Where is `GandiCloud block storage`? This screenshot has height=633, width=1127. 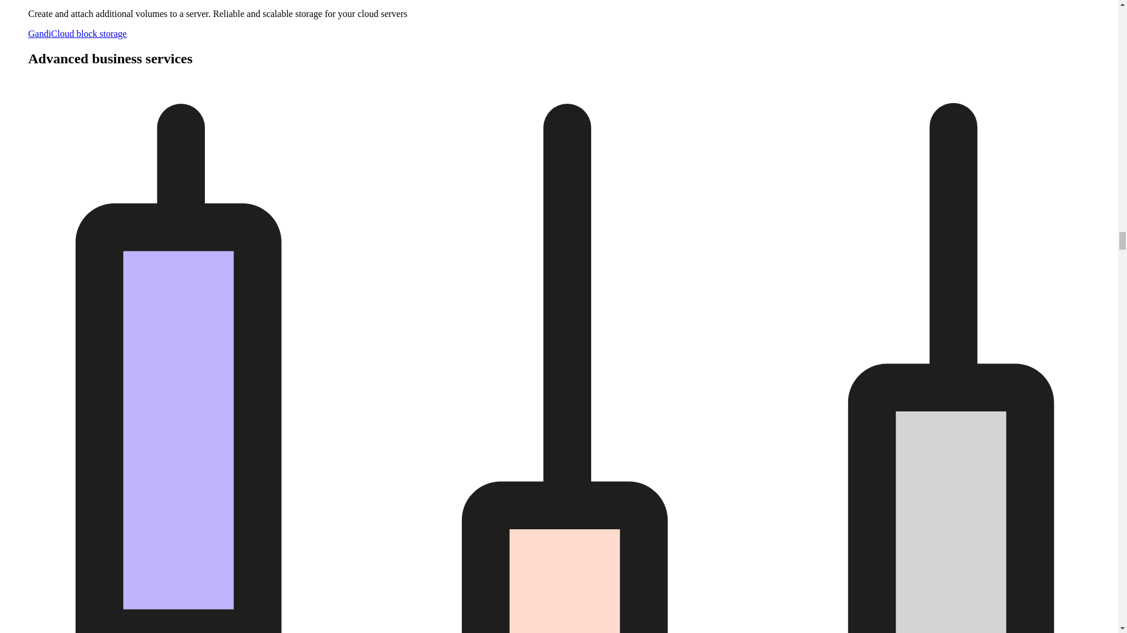 GandiCloud block storage is located at coordinates (77, 33).